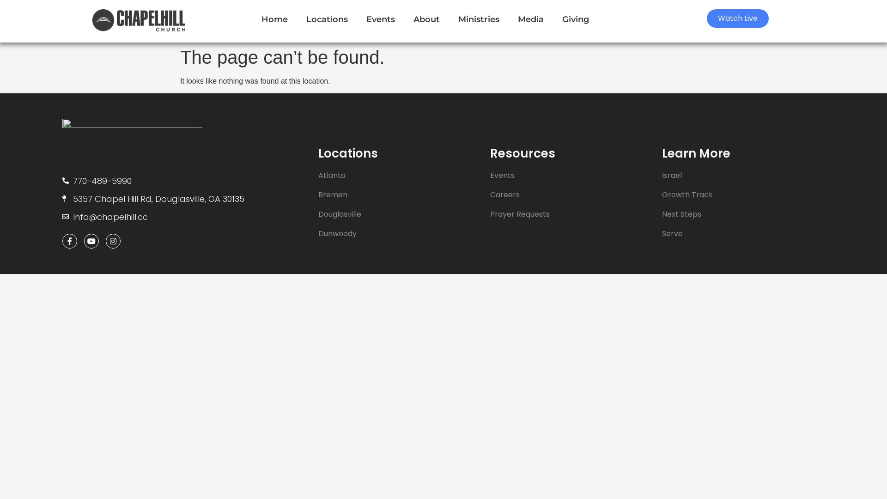 The height and width of the screenshot is (499, 887). Describe the element at coordinates (738, 18) in the screenshot. I see `Watch Live` at that location.